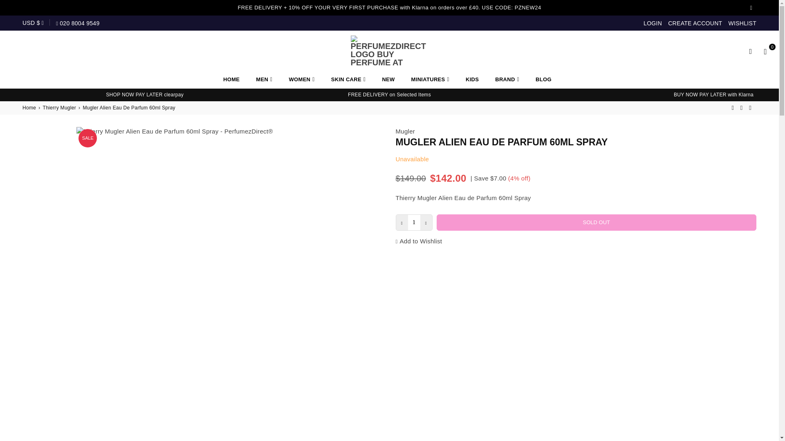 This screenshot has width=785, height=441. What do you see at coordinates (765, 51) in the screenshot?
I see `Cart` at bounding box center [765, 51].